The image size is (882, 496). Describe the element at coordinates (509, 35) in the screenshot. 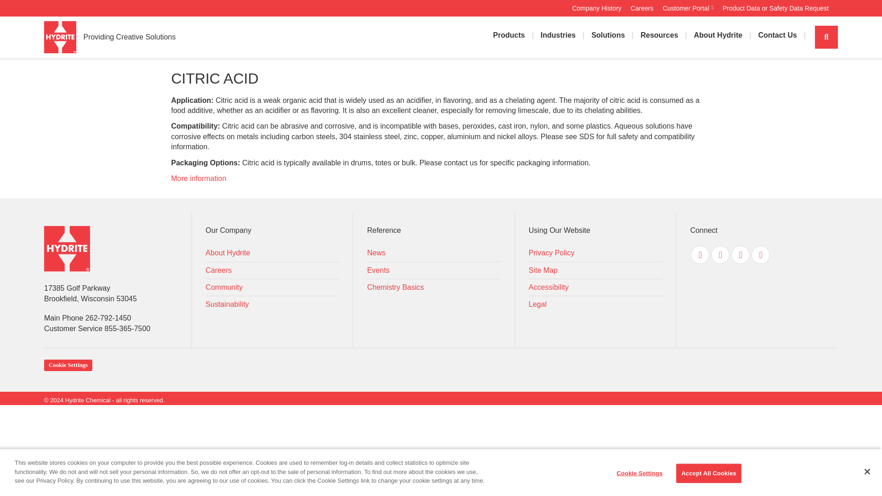

I see `Products` at that location.